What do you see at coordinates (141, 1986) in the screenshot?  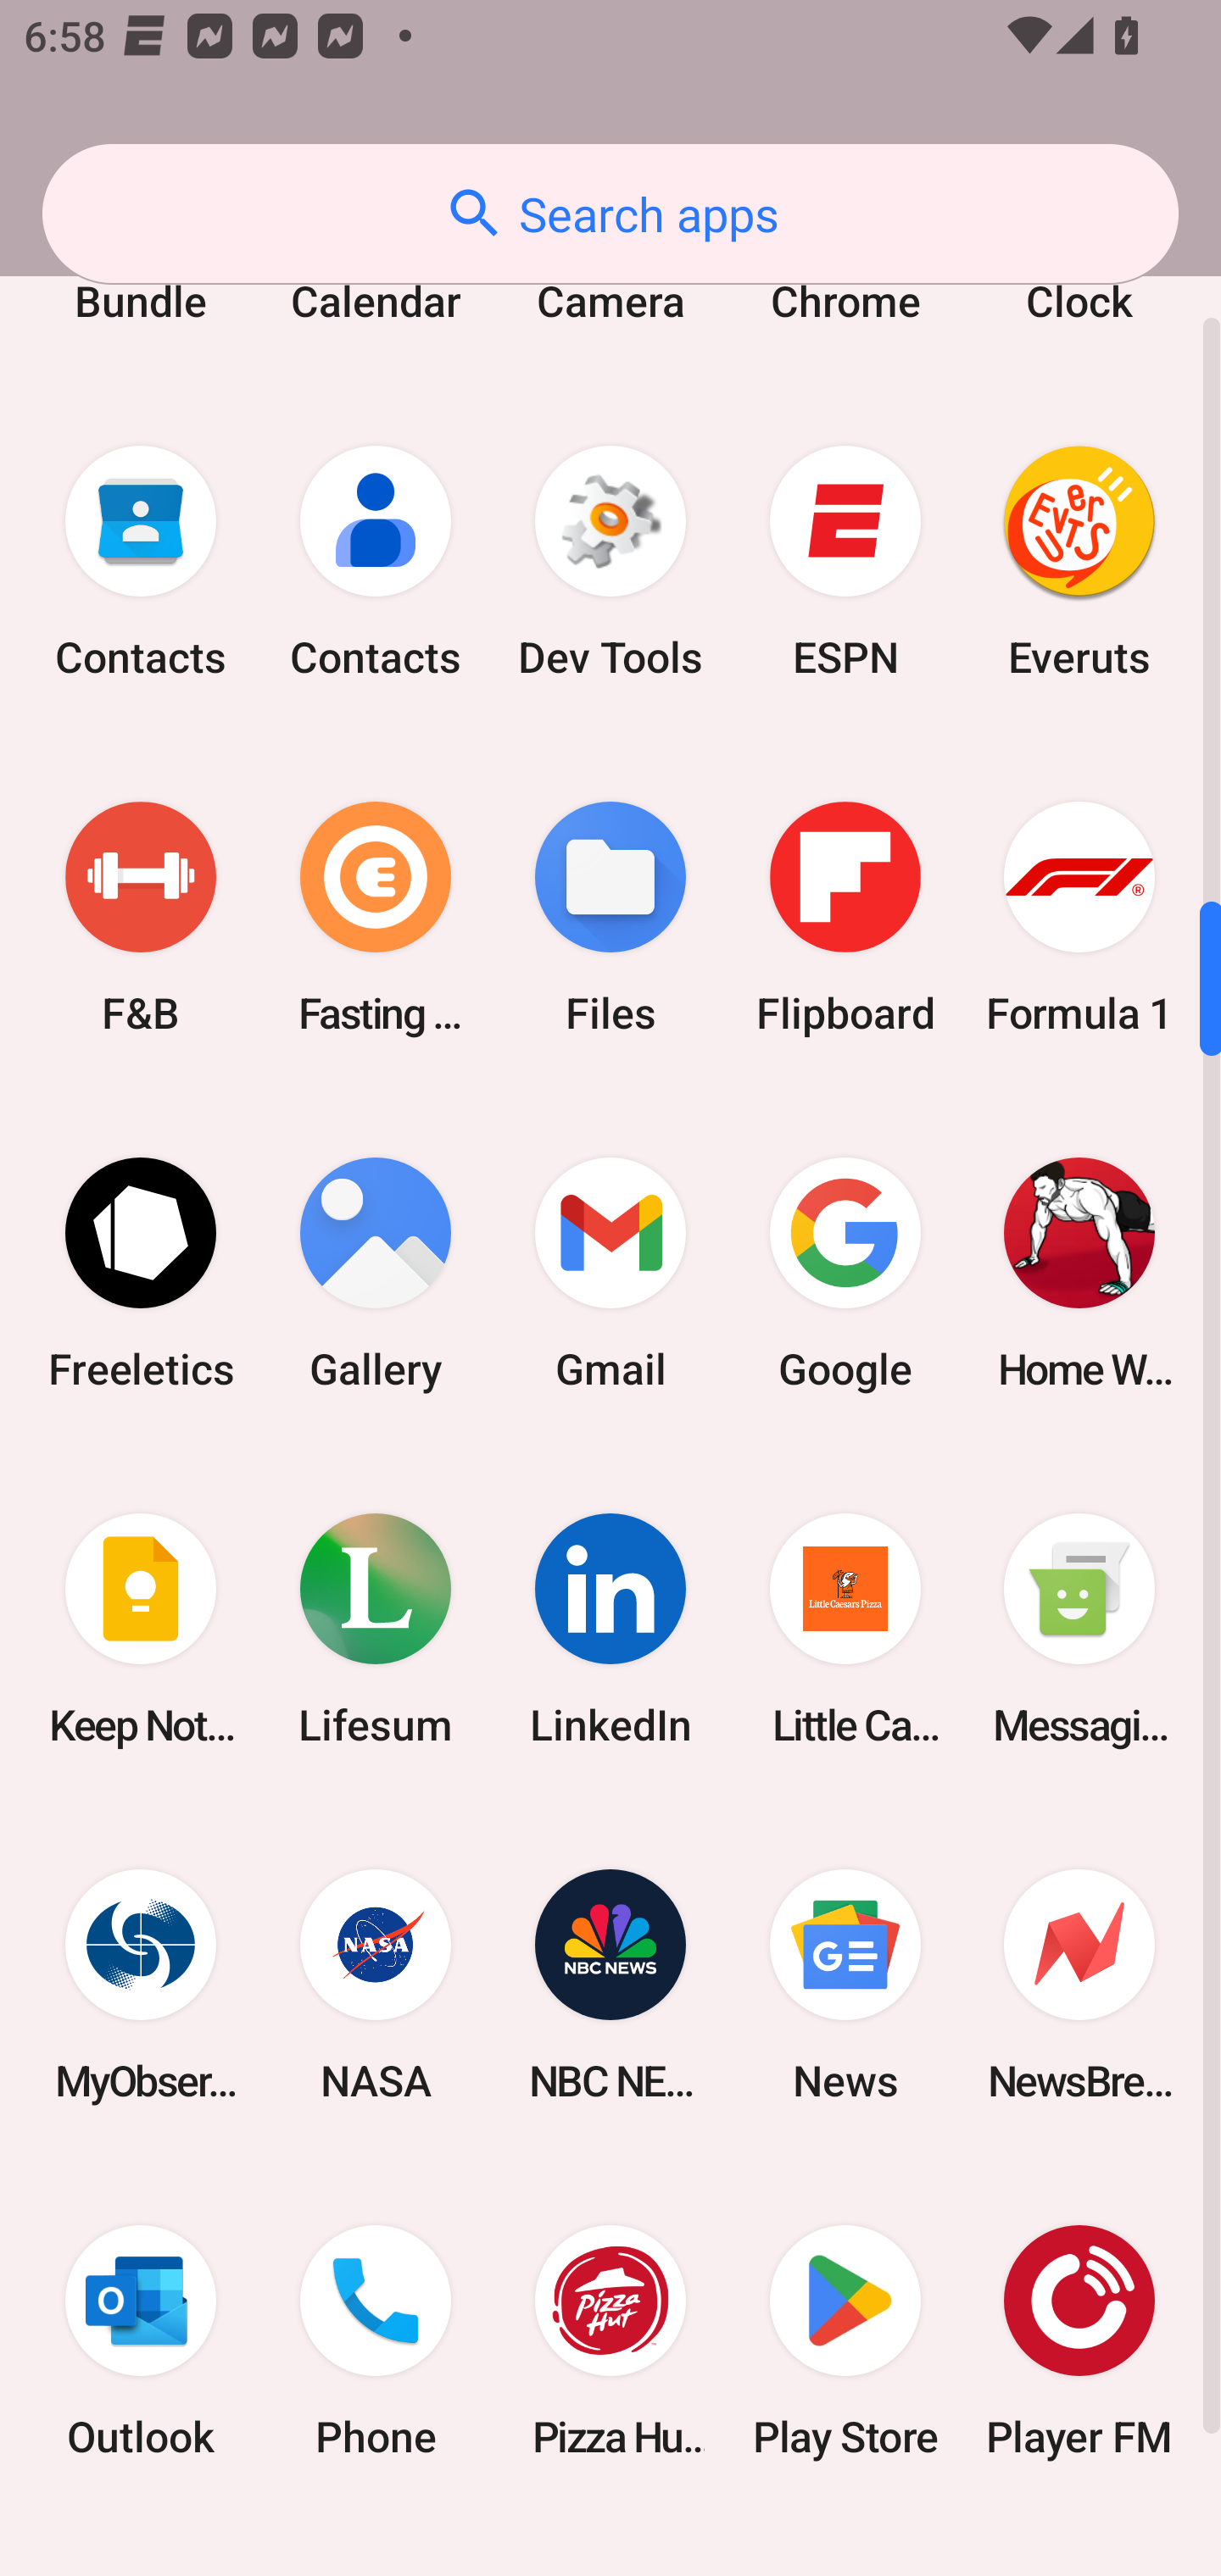 I see `MyObservatory` at bounding box center [141, 1986].